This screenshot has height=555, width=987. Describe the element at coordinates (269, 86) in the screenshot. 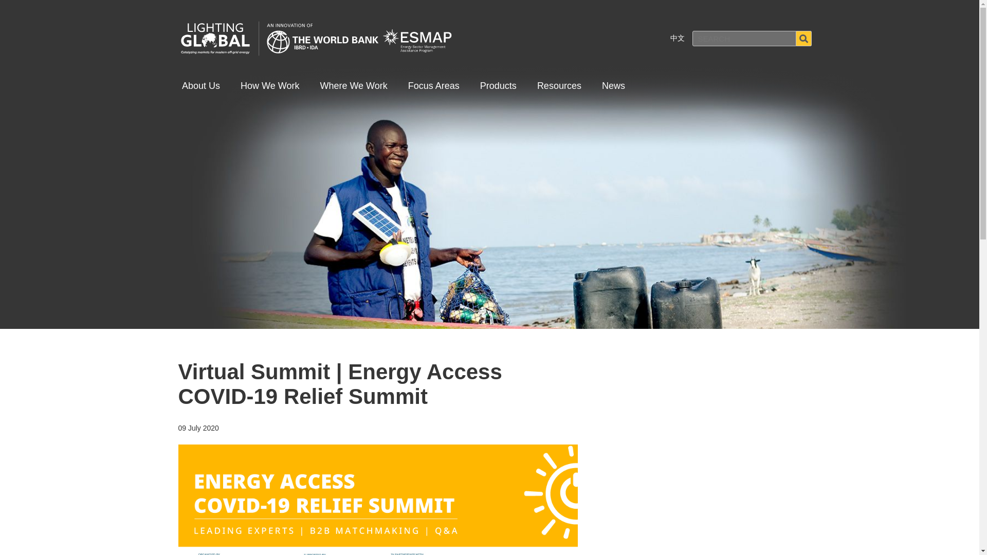

I see `How We Work` at that location.